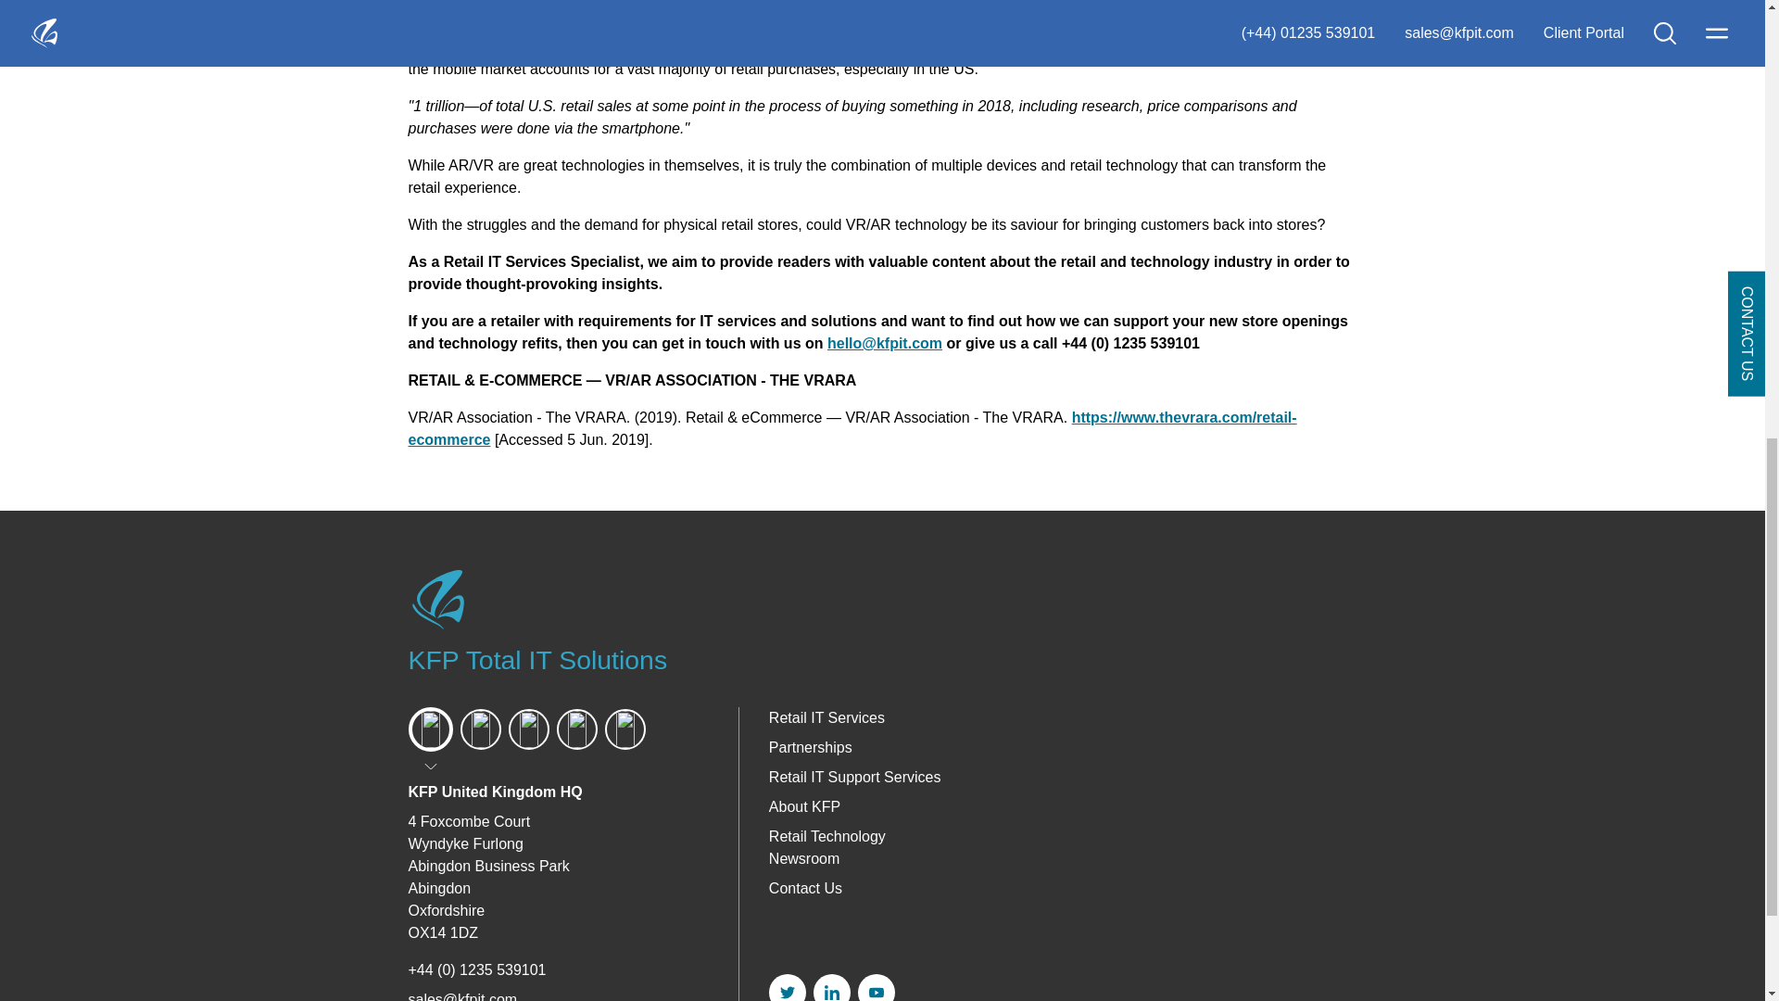  Describe the element at coordinates (625, 729) in the screenshot. I see `Germany` at that location.